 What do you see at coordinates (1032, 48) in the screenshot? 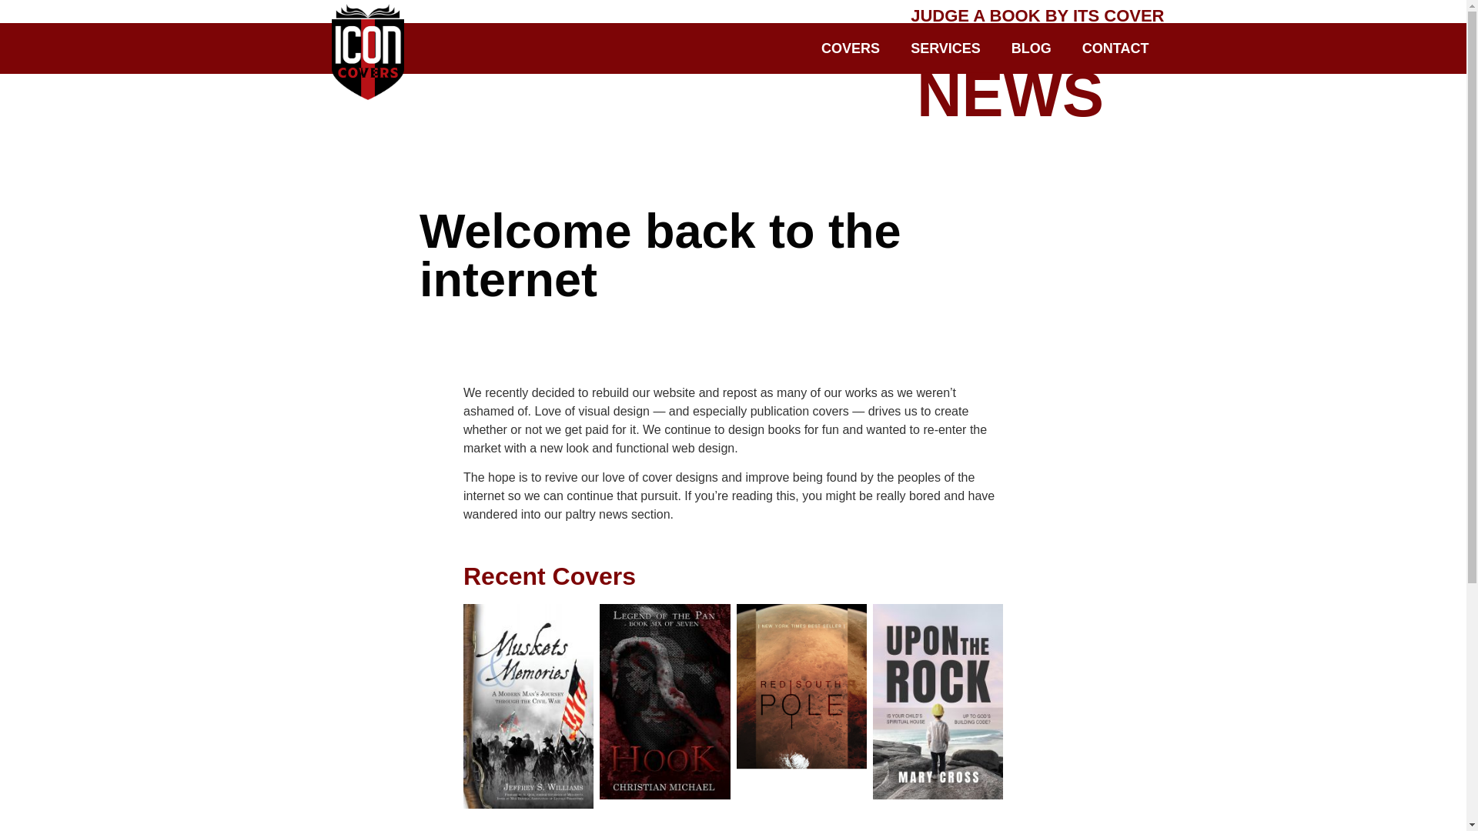
I see `BLOG` at bounding box center [1032, 48].